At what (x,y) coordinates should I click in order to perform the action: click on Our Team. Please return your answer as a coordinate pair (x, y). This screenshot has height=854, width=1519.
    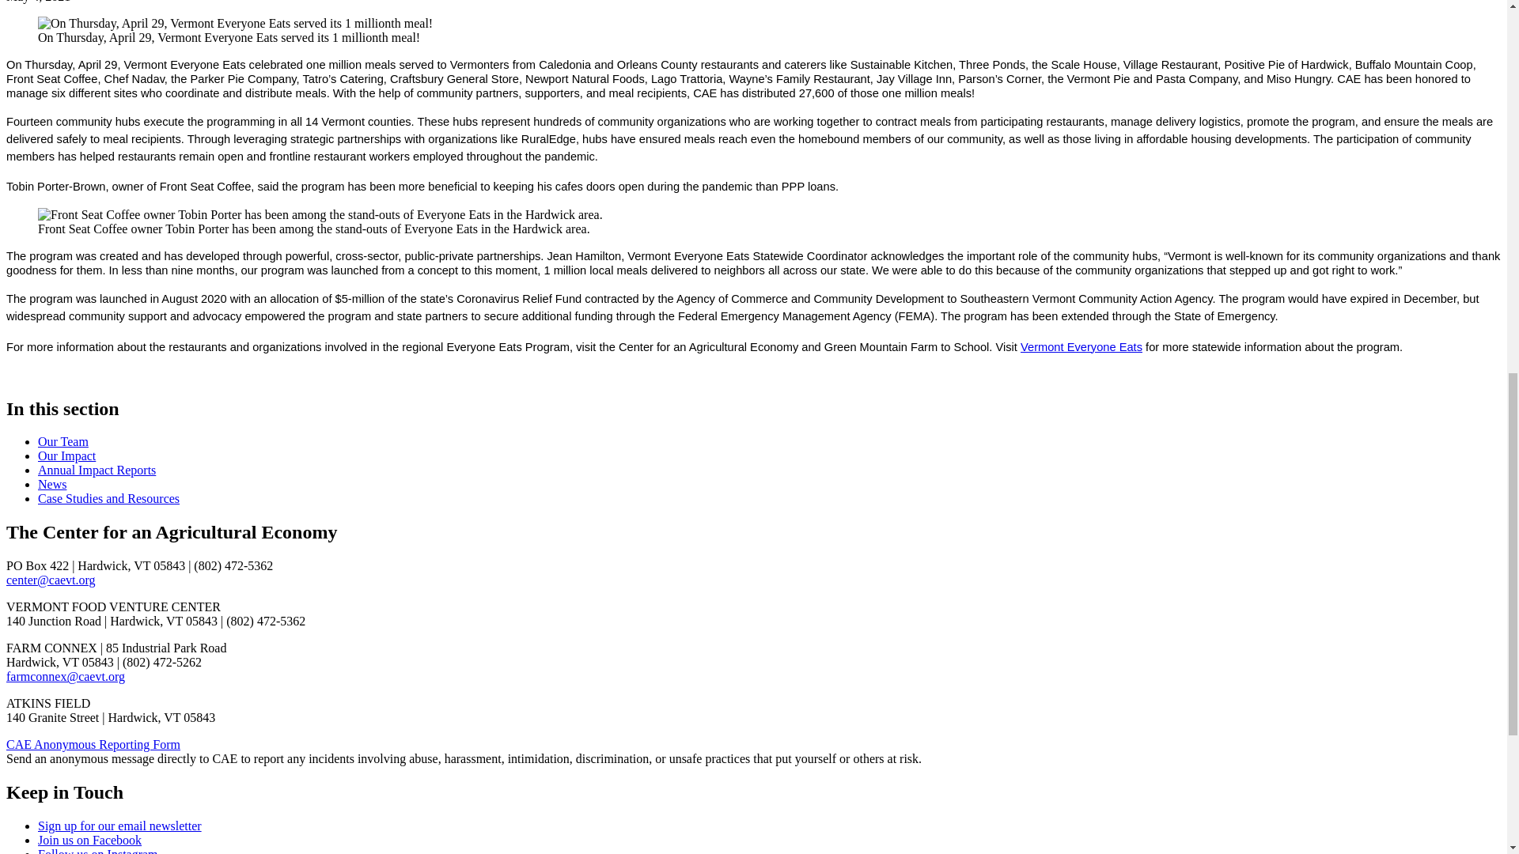
    Looking at the image, I should click on (63, 441).